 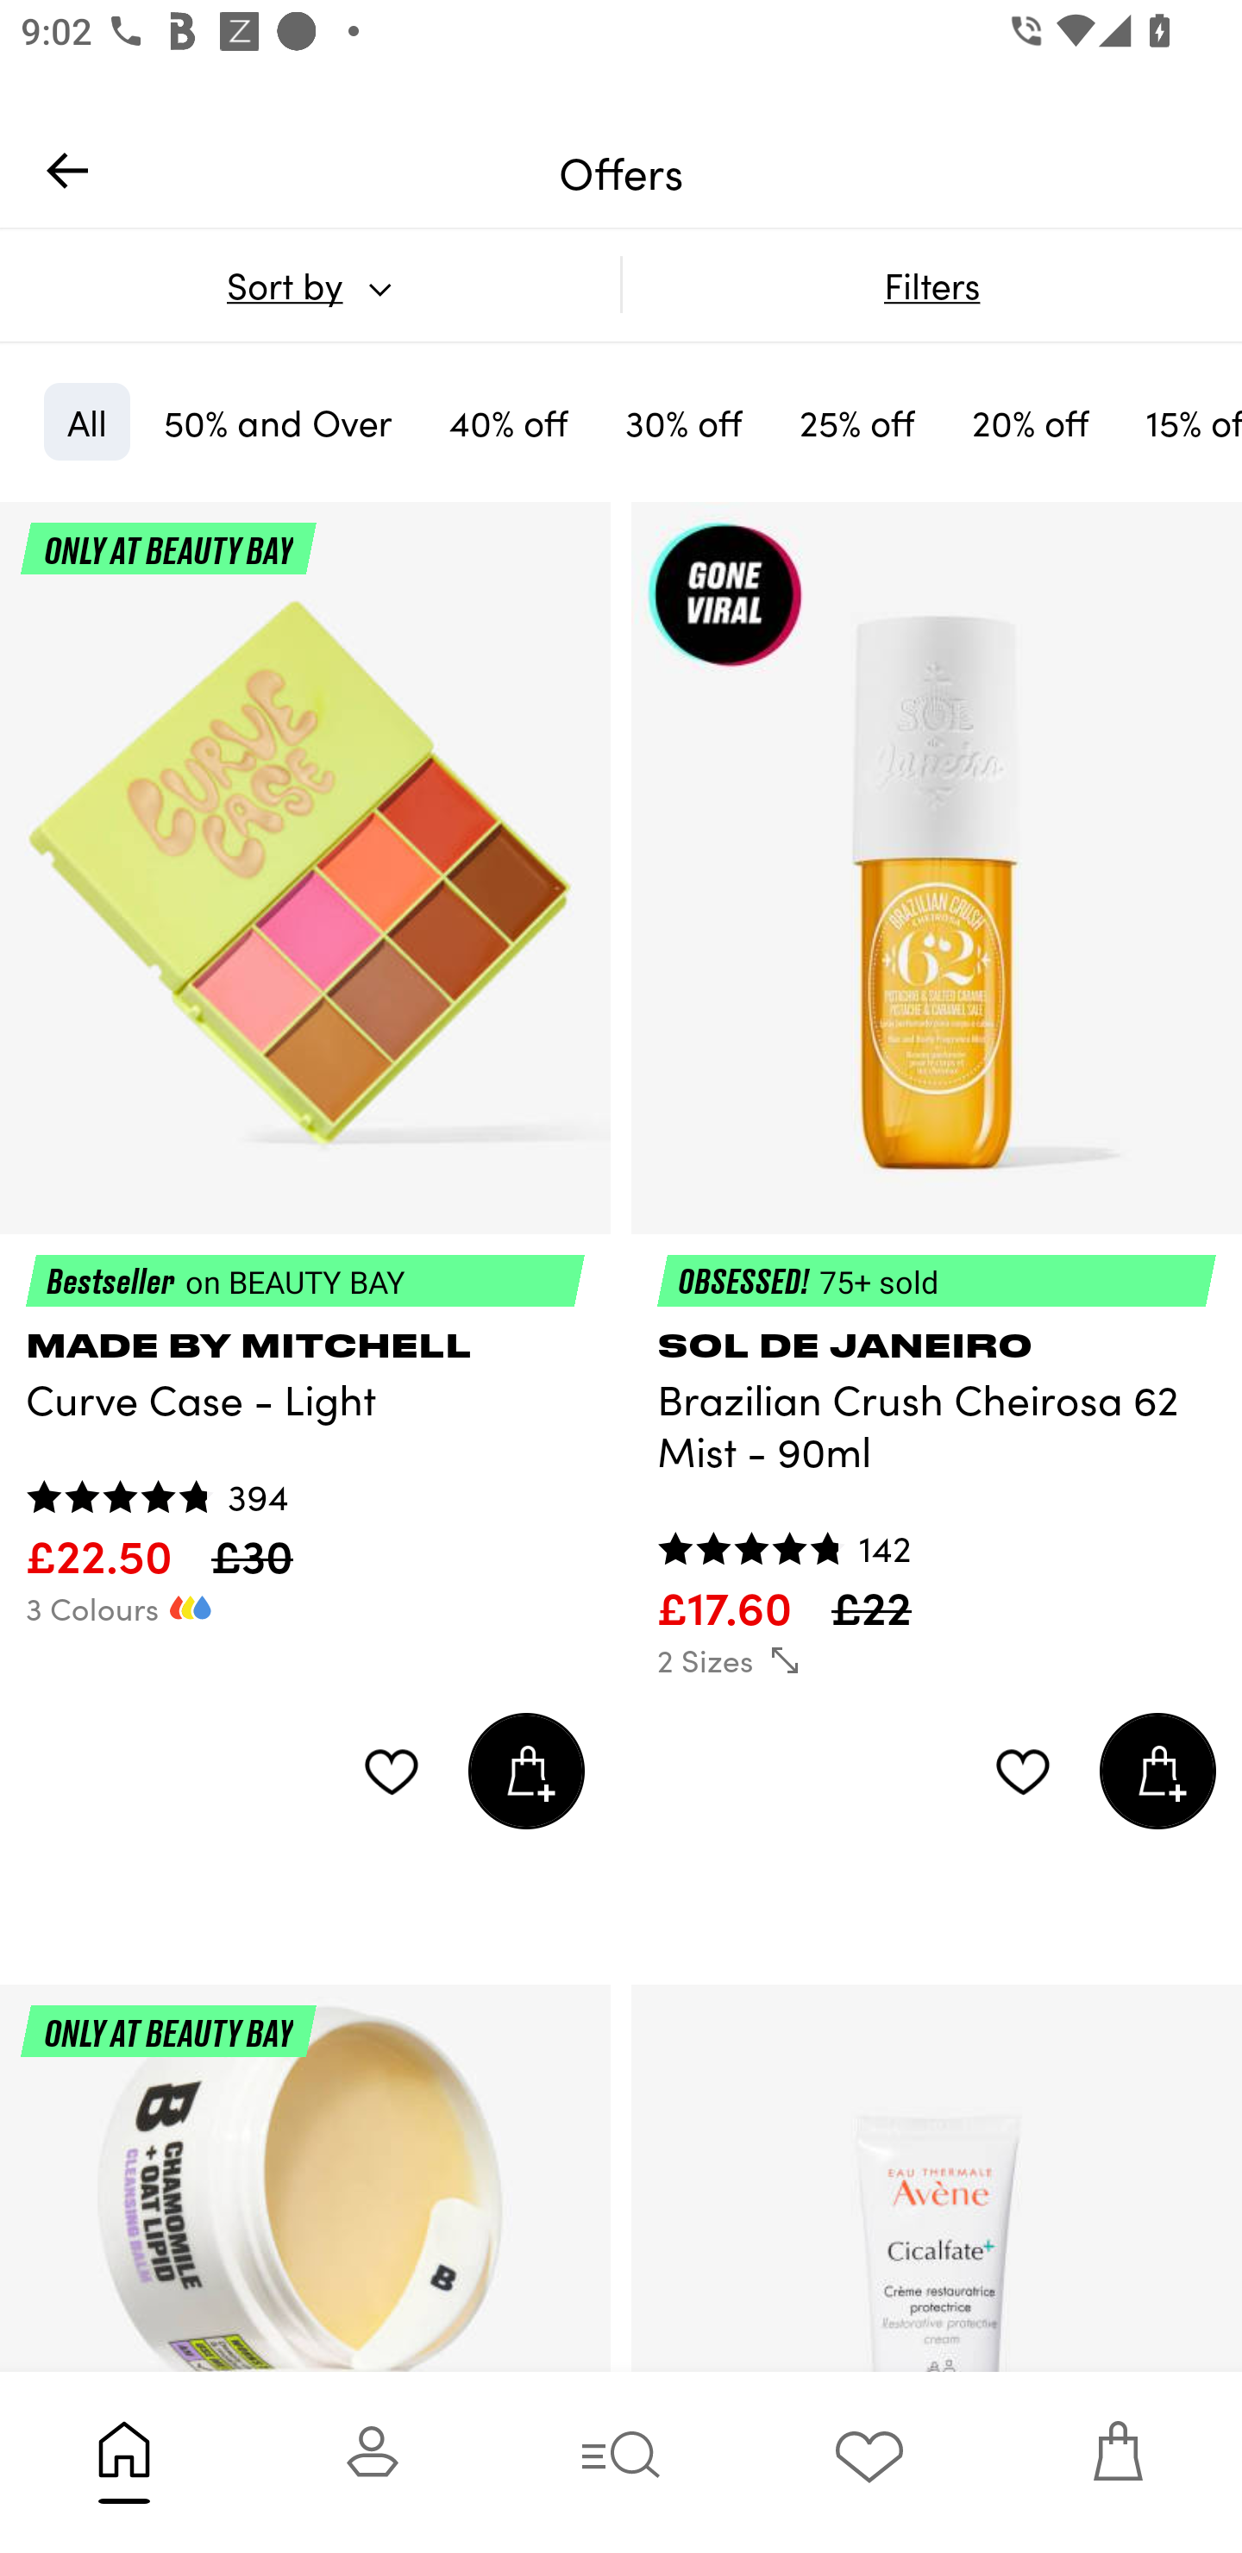 I want to click on 20% off, so click(x=1031, y=421).